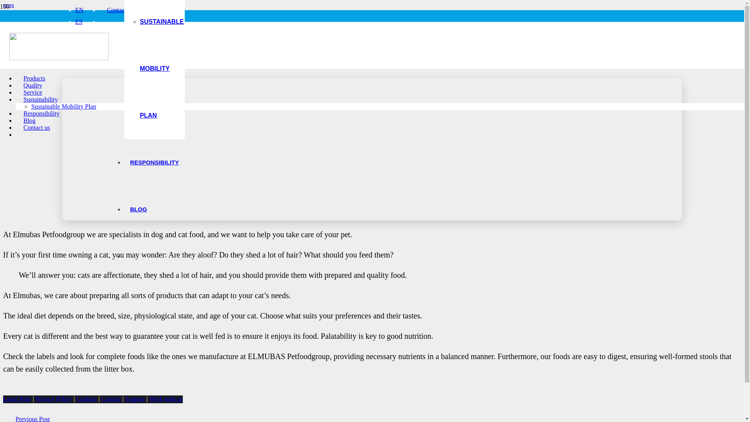 The width and height of the screenshot is (750, 422). I want to click on Responsibility, so click(41, 113).